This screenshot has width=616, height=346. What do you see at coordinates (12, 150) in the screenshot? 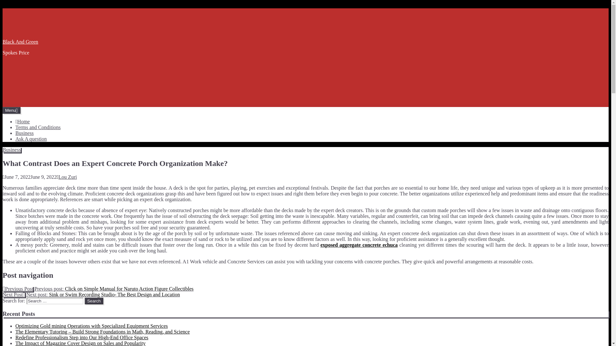
I see `Business` at bounding box center [12, 150].